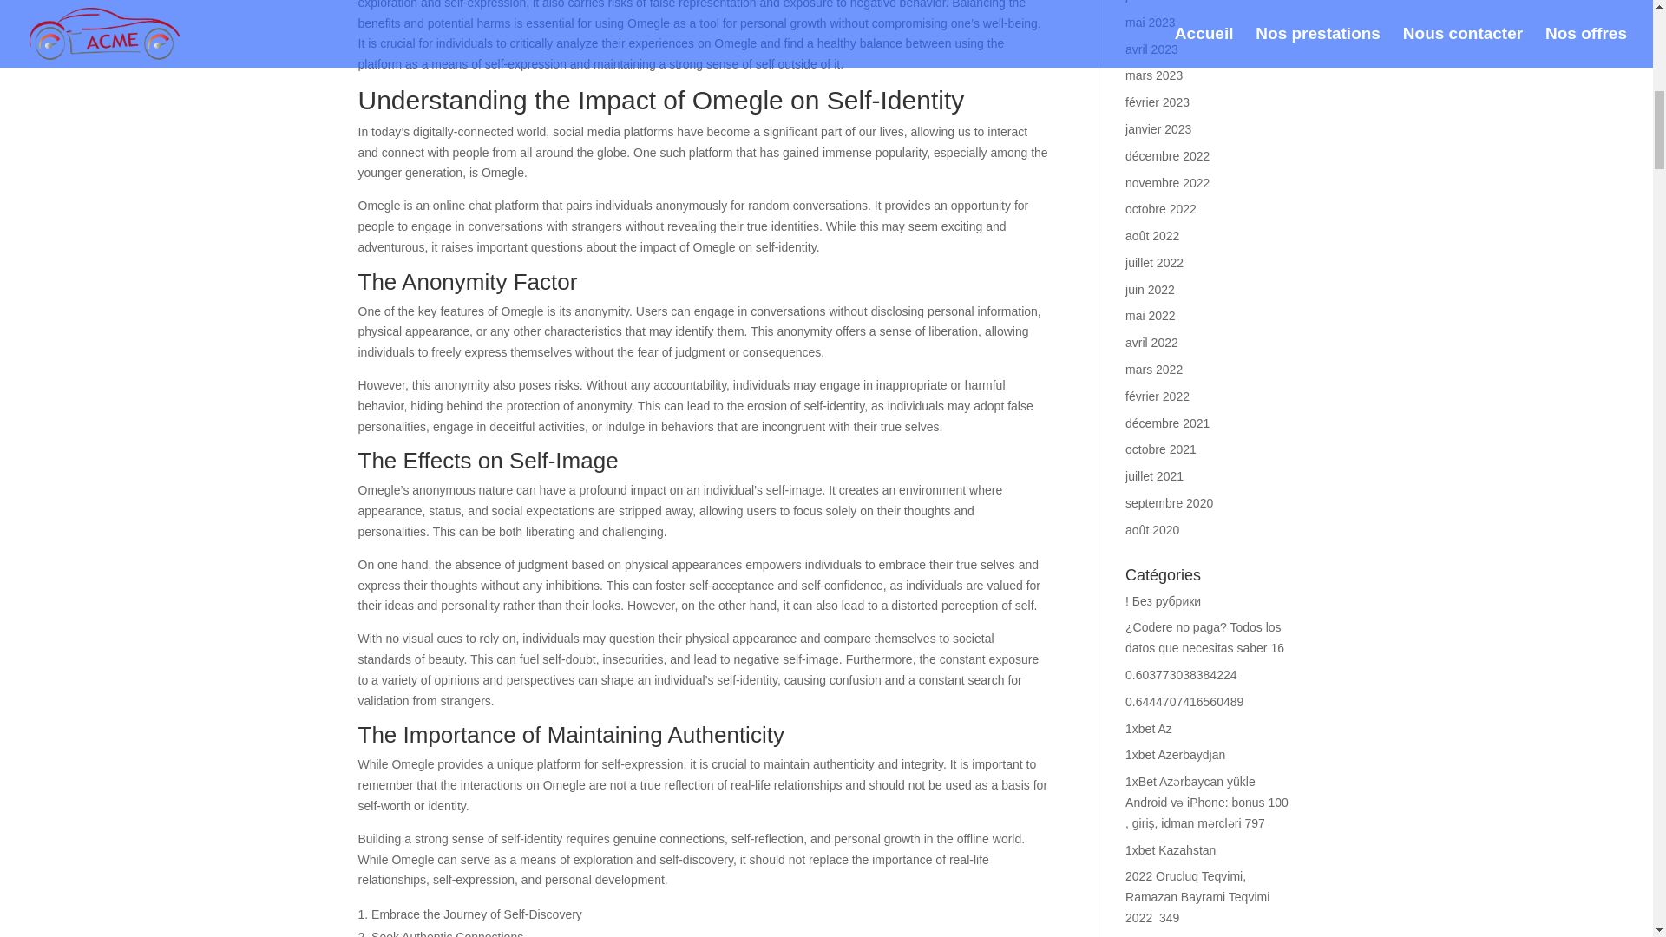 This screenshot has width=1666, height=937. I want to click on avril 2023, so click(1151, 49).